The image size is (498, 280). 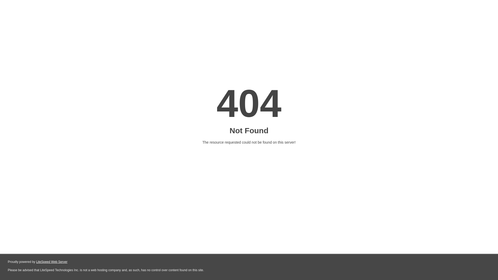 I want to click on LiteSpeed Web Server, so click(x=52, y=262).